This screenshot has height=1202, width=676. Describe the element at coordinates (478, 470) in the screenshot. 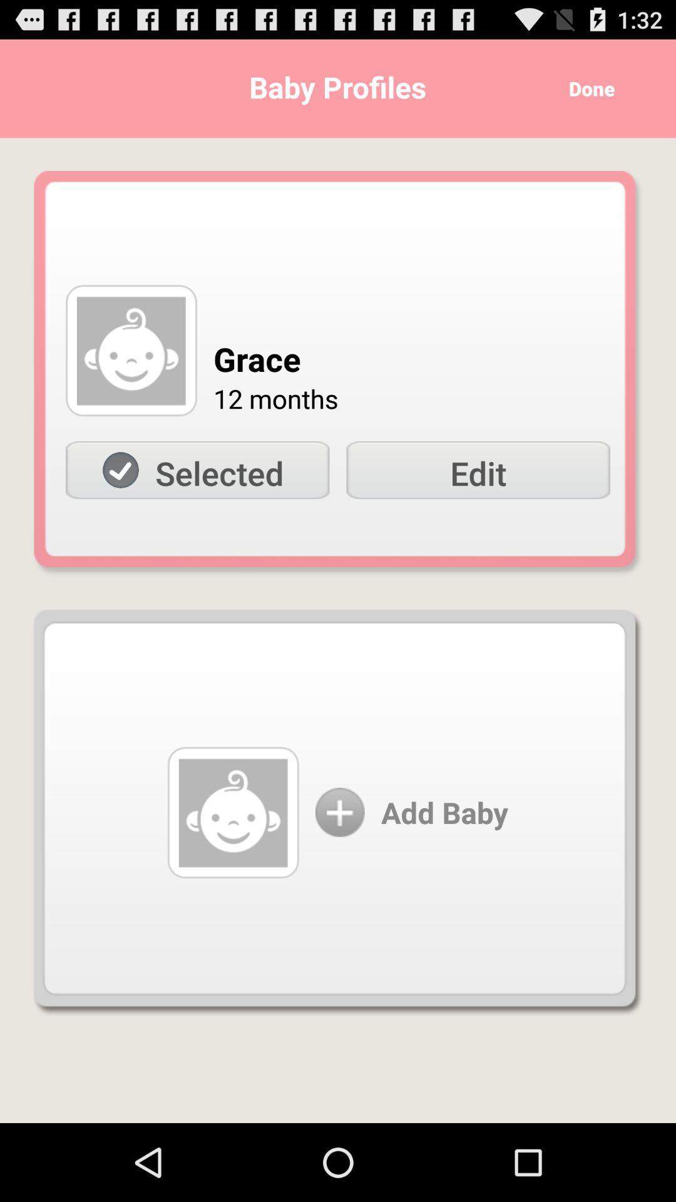

I see `select edit` at that location.